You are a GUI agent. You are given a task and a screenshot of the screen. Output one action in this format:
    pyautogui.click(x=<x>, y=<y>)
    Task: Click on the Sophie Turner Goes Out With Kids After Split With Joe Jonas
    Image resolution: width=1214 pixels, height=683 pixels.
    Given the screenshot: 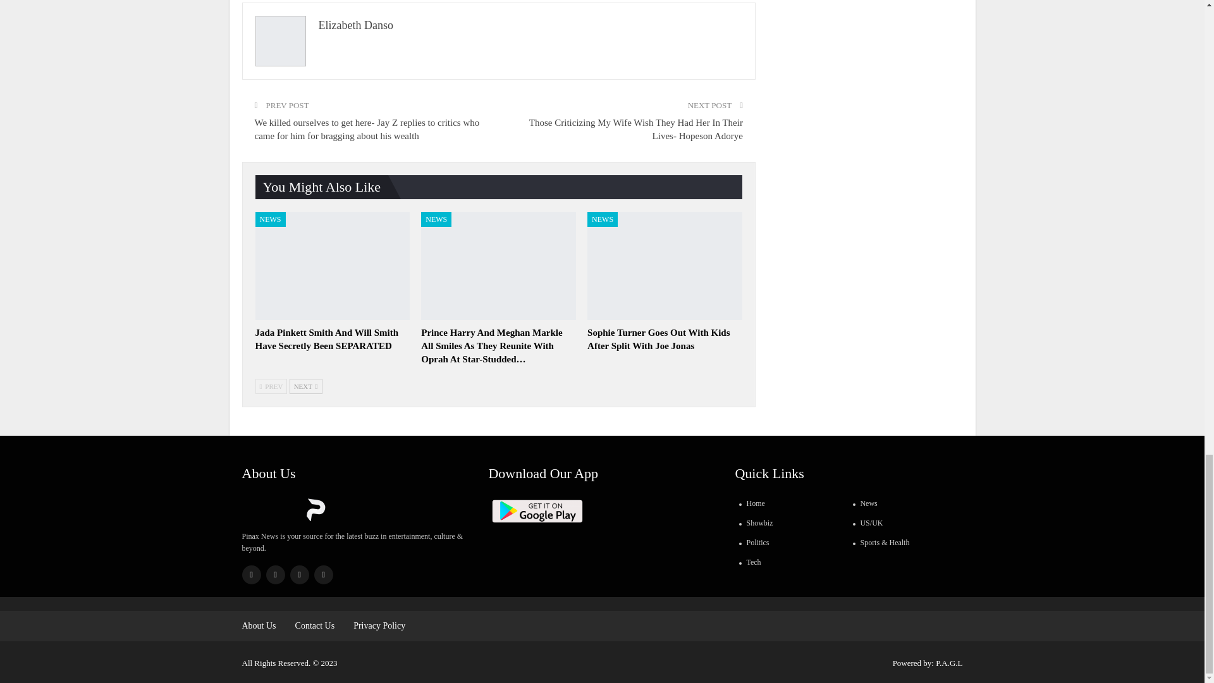 What is the action you would take?
    pyautogui.click(x=665, y=266)
    